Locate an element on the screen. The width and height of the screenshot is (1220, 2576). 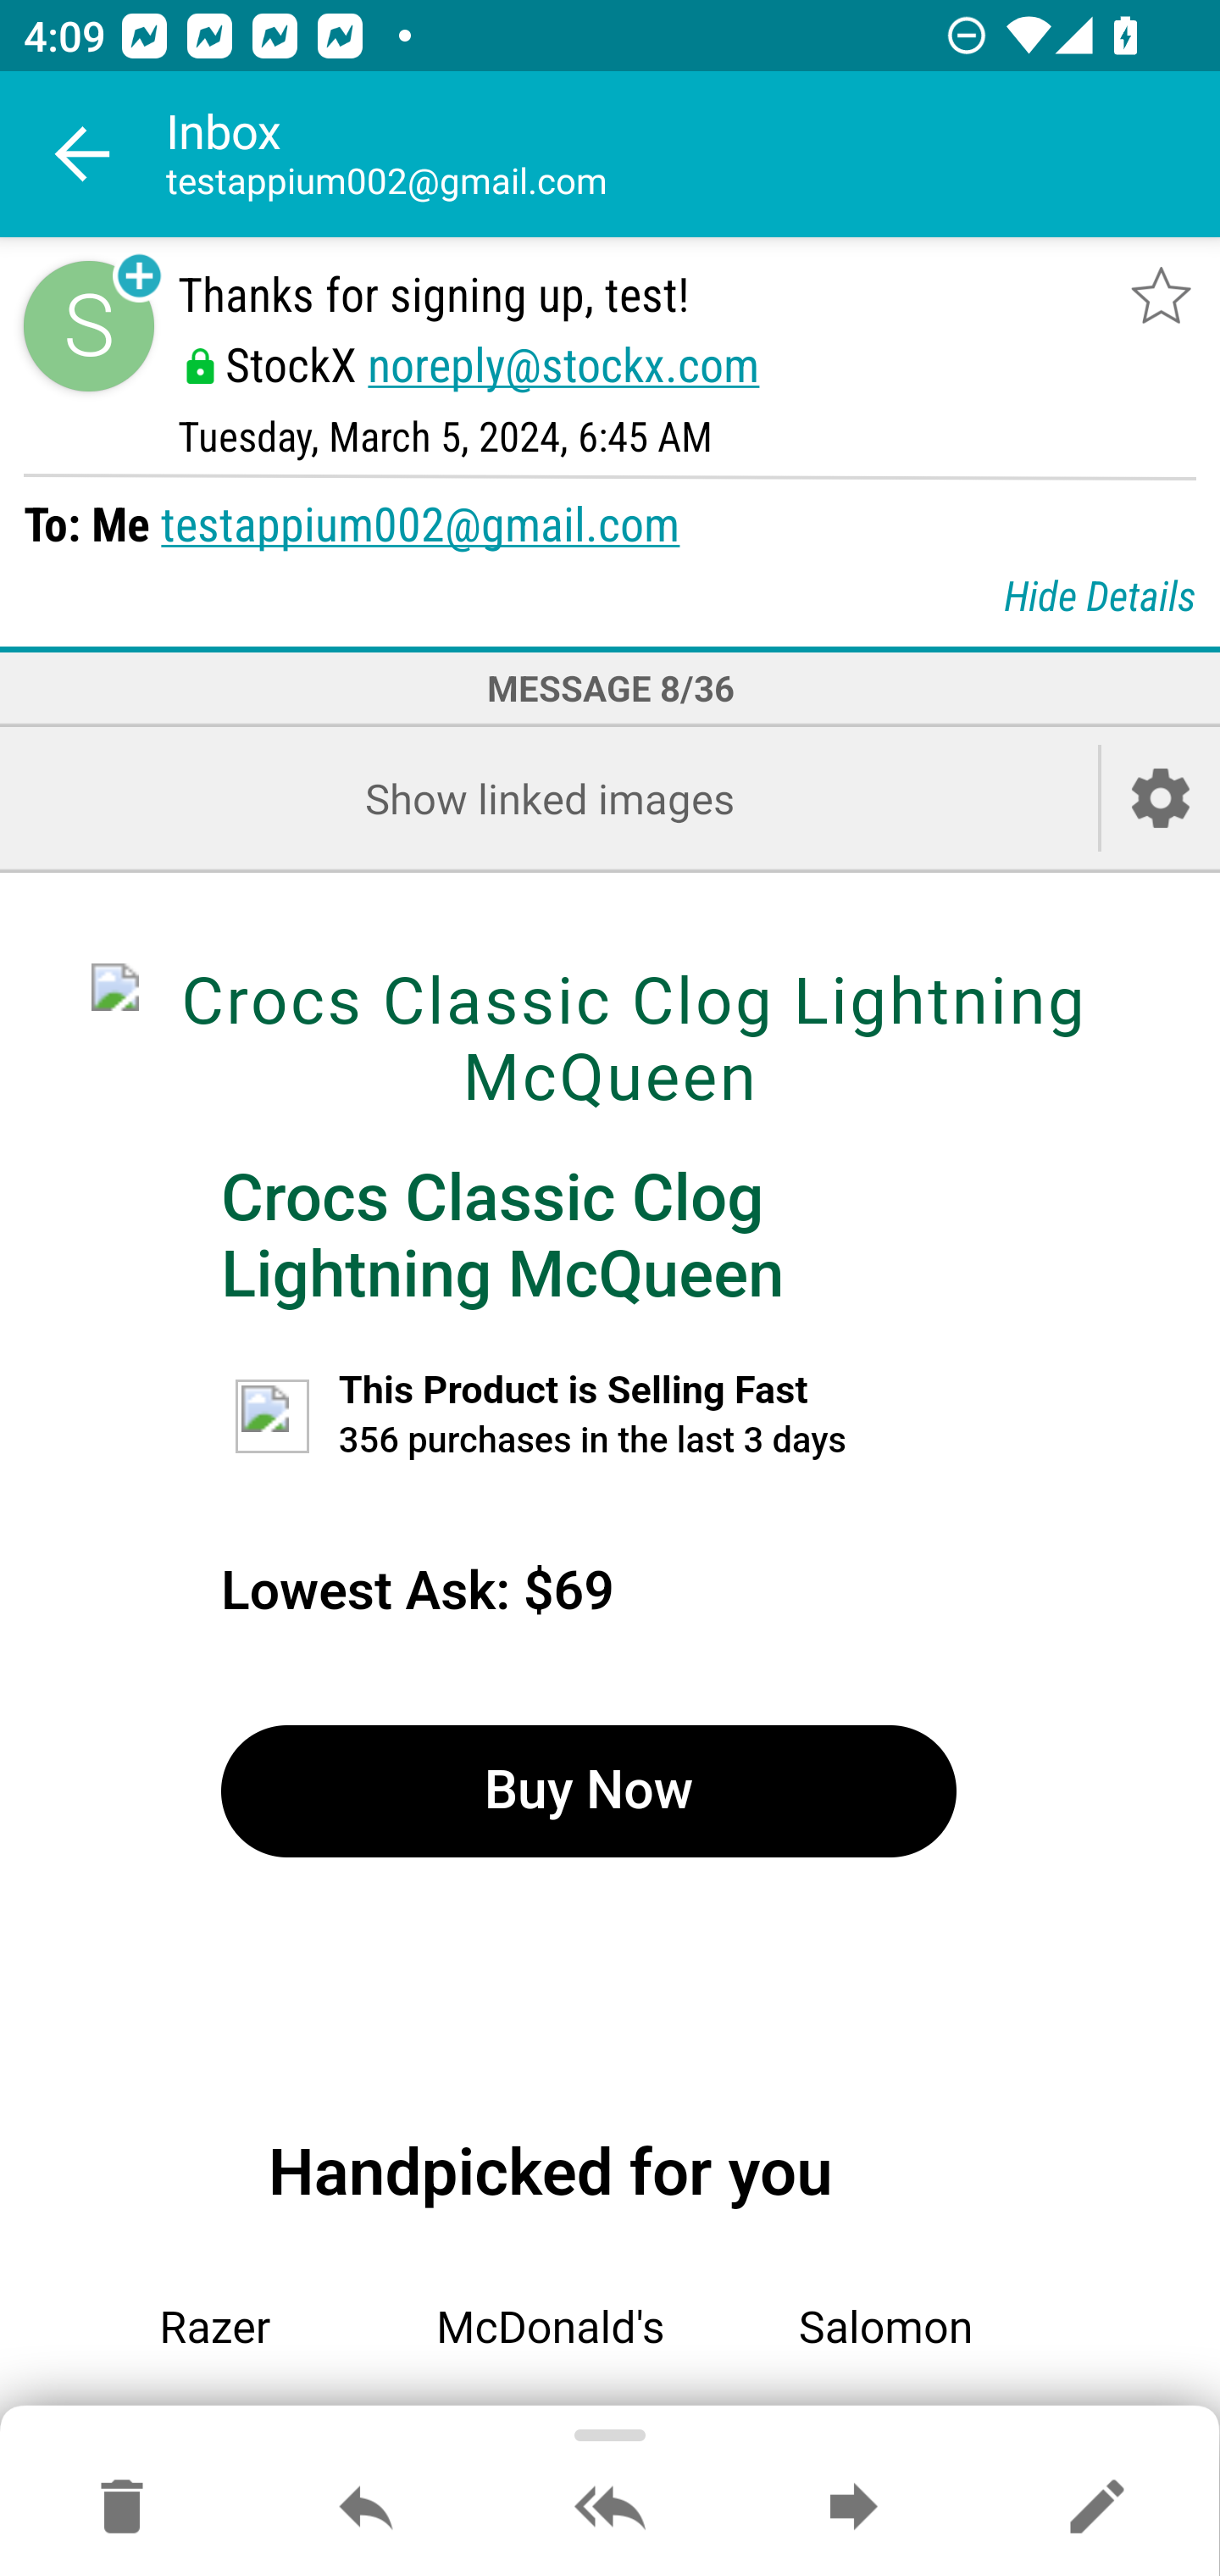
Reply is located at coordinates (366, 2508).